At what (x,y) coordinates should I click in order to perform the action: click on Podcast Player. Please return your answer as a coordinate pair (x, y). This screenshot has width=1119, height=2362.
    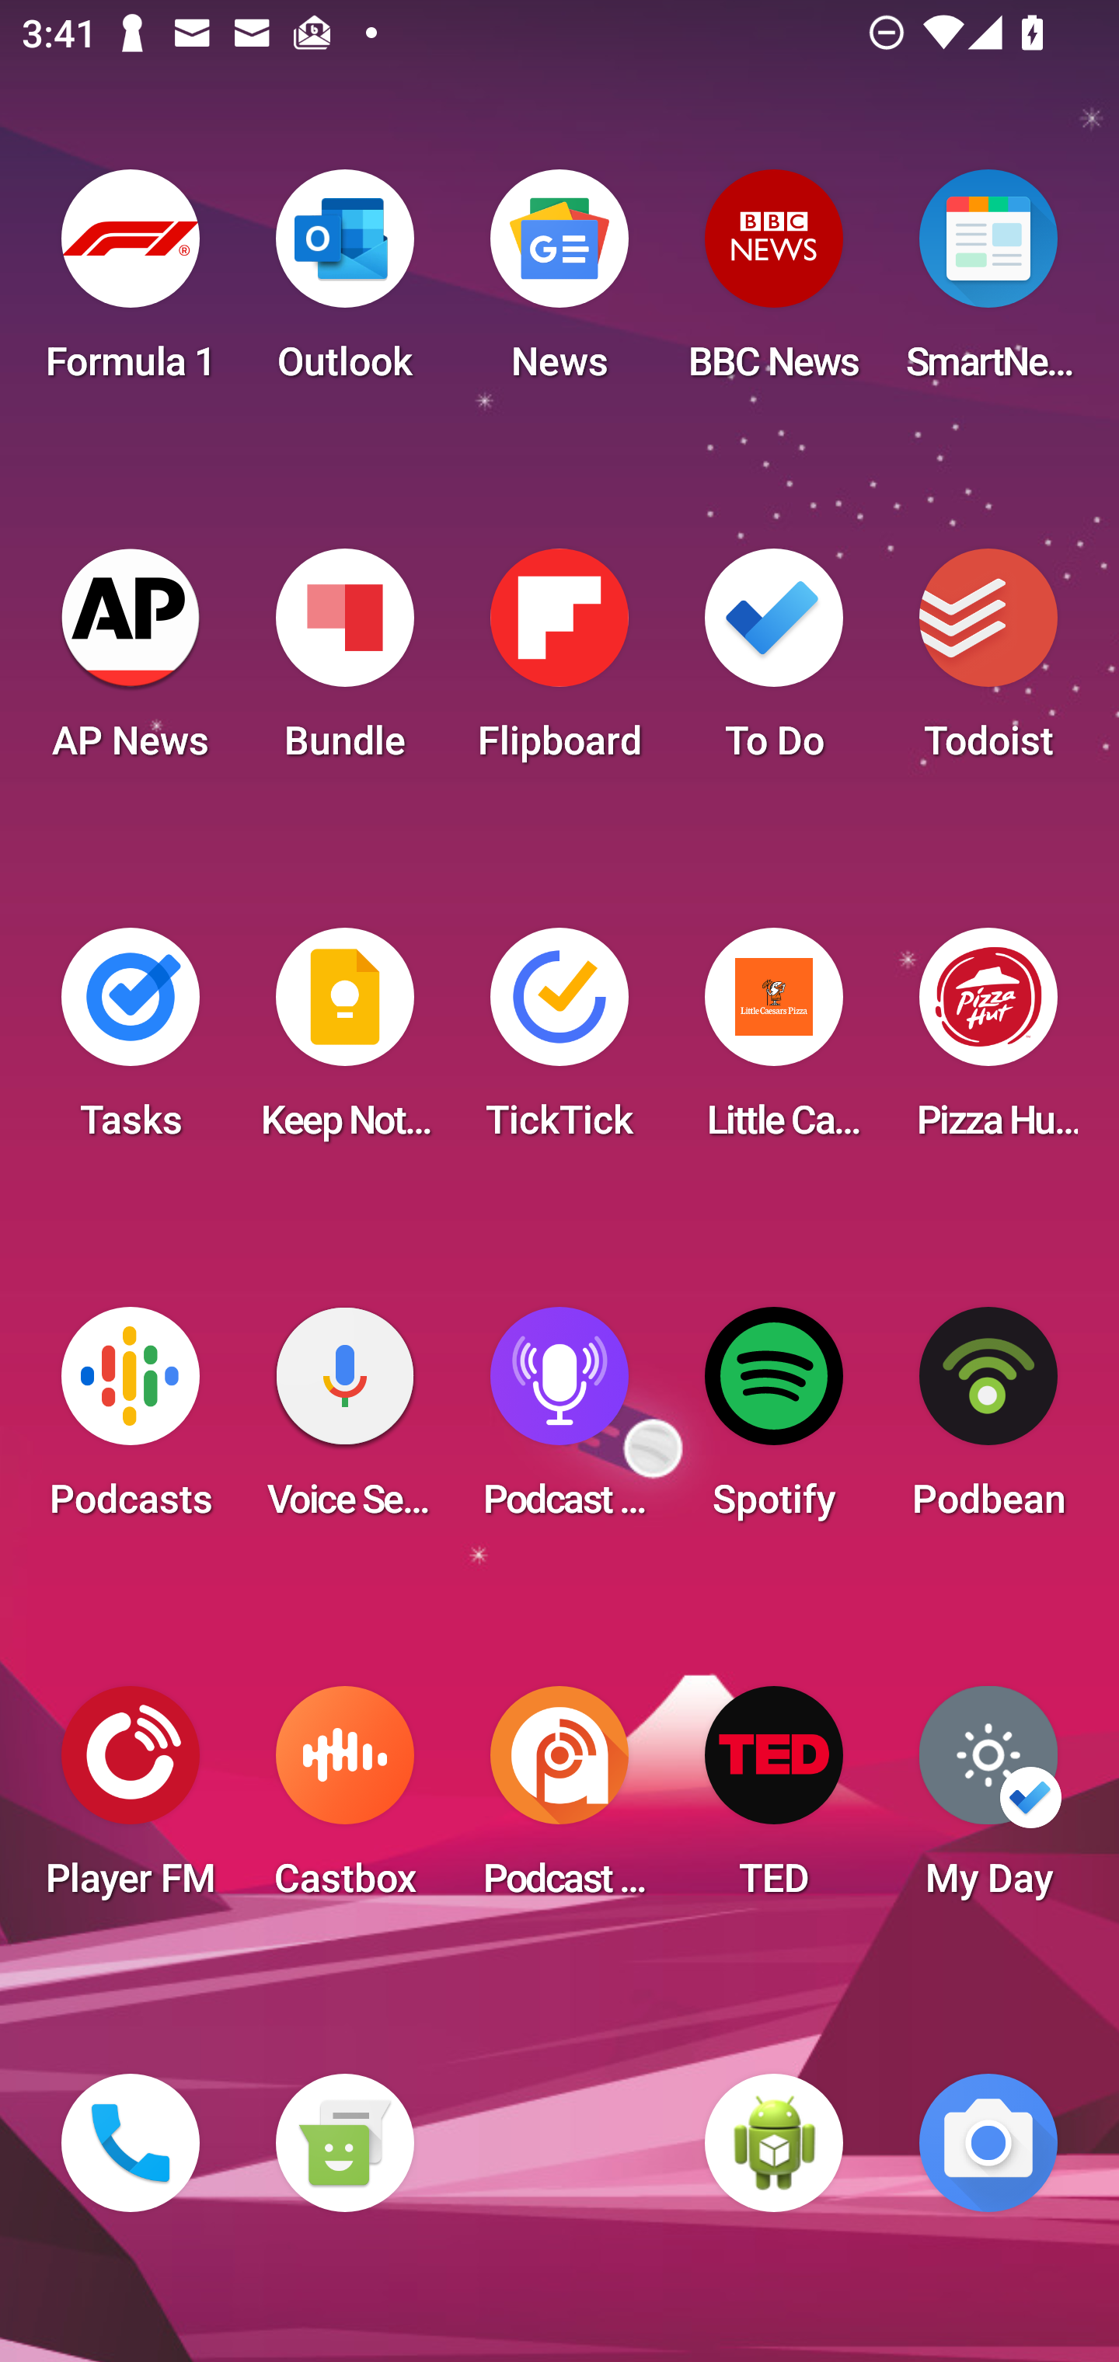
    Looking at the image, I should click on (559, 1422).